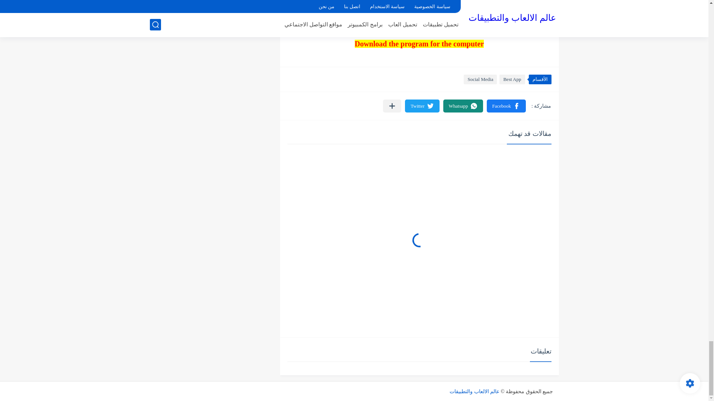 This screenshot has height=401, width=714. What do you see at coordinates (480, 79) in the screenshot?
I see `Social Media` at bounding box center [480, 79].